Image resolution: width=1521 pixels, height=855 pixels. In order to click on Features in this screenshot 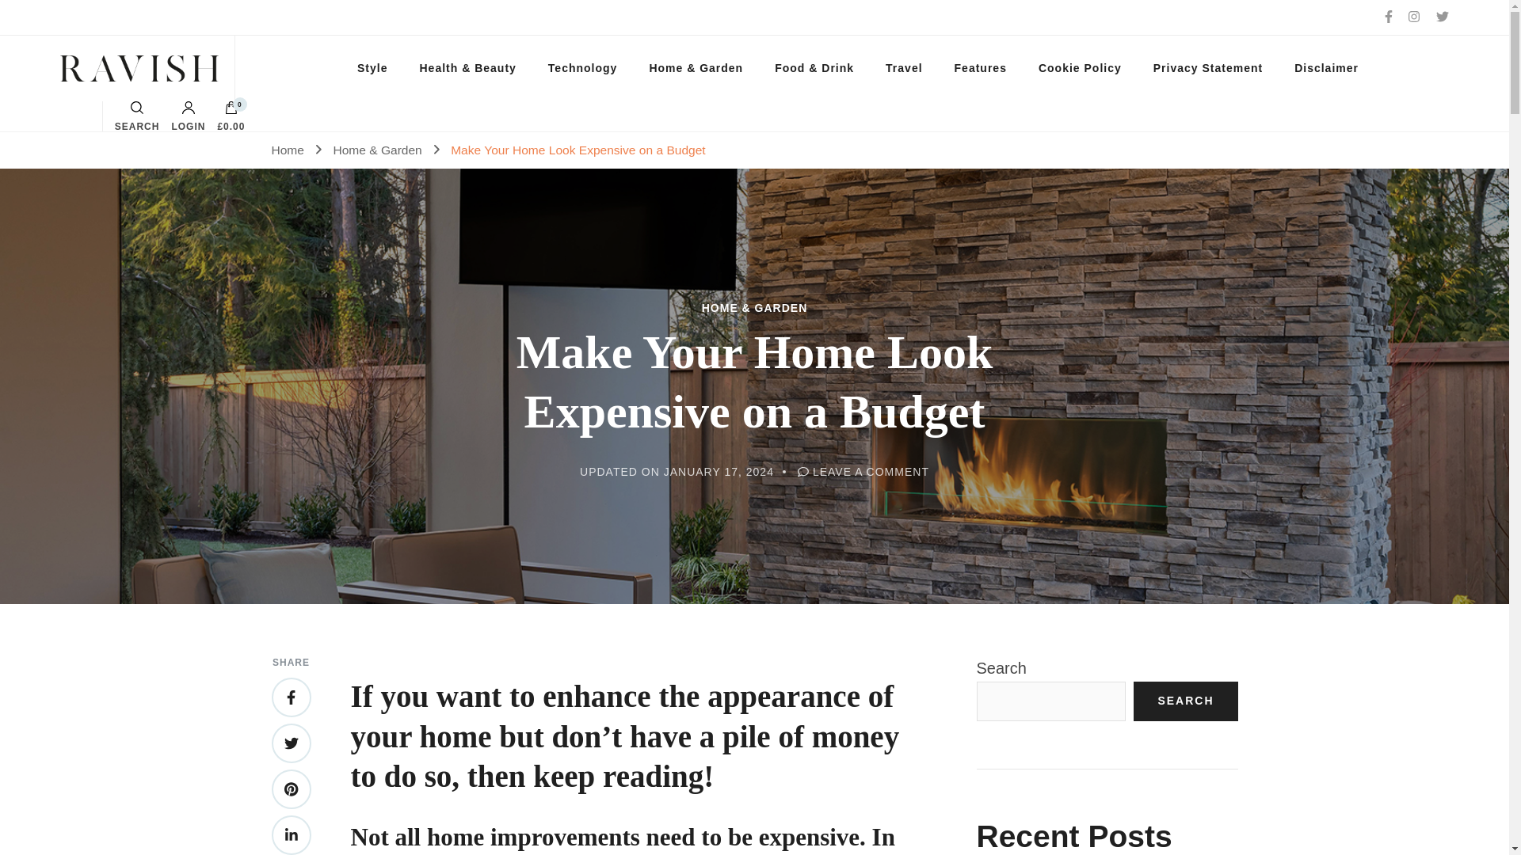, I will do `click(980, 68)`.